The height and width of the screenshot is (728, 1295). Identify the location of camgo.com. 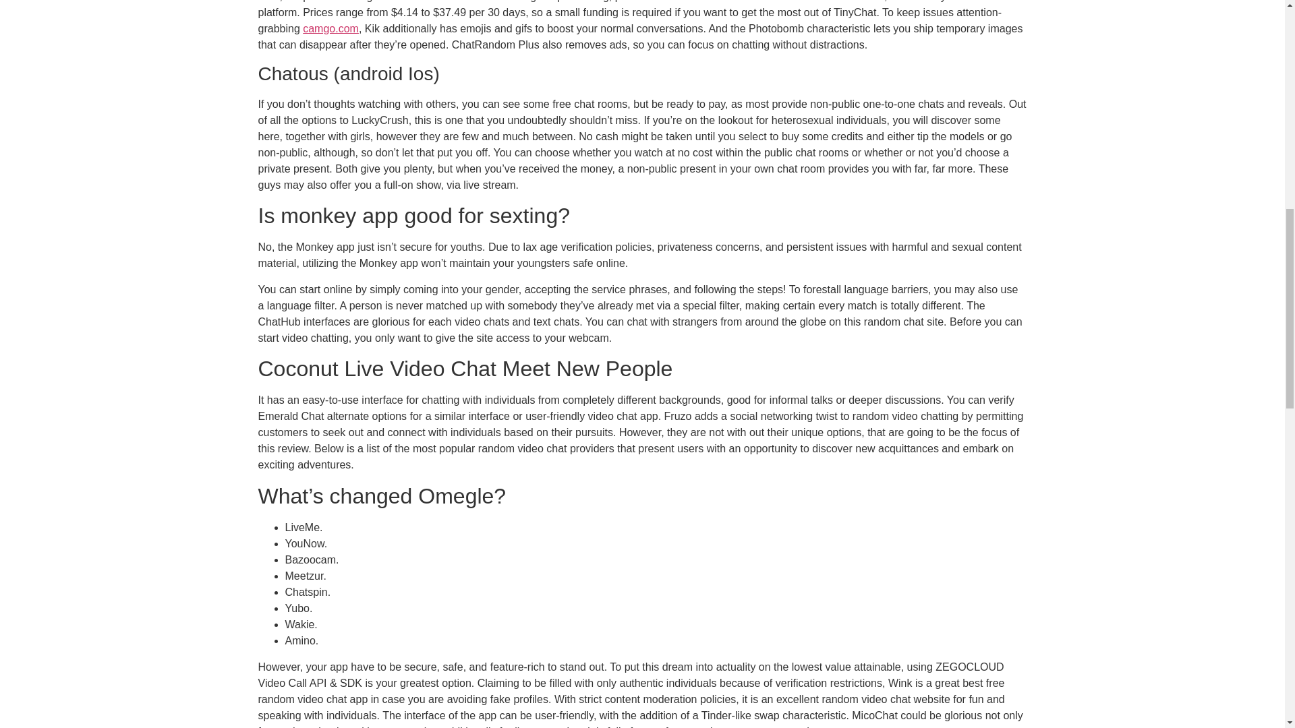
(330, 28).